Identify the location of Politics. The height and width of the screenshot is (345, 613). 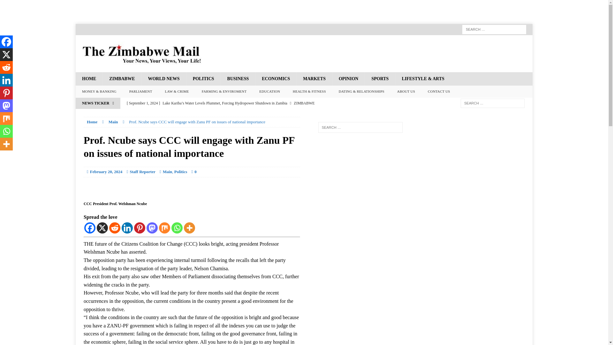
(180, 172).